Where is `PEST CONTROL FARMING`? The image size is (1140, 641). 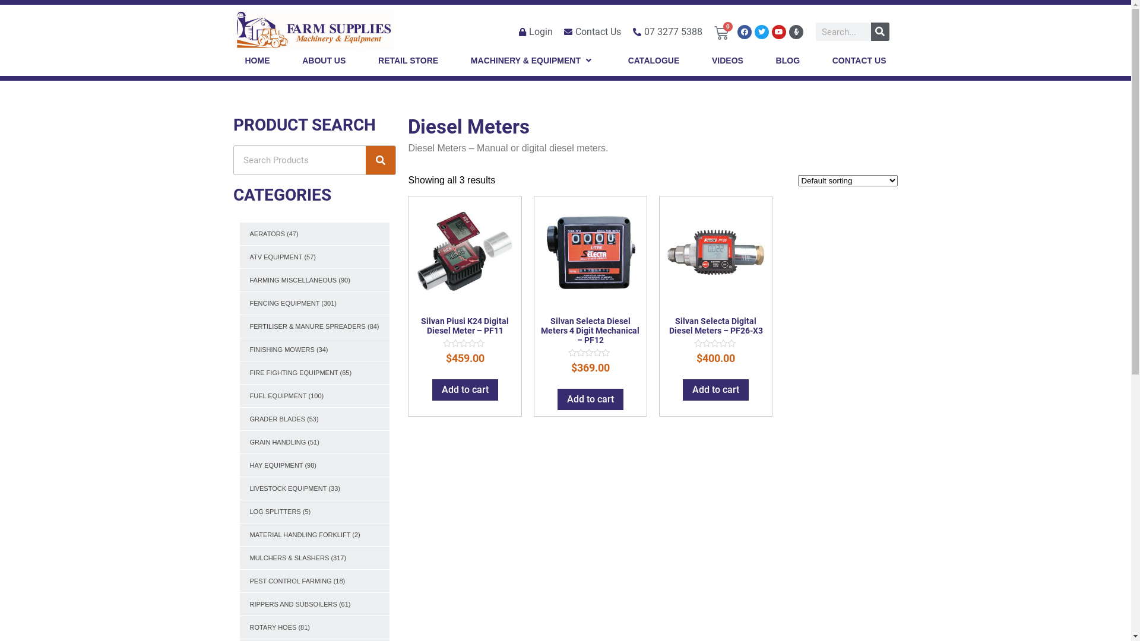 PEST CONTROL FARMING is located at coordinates (290, 581).